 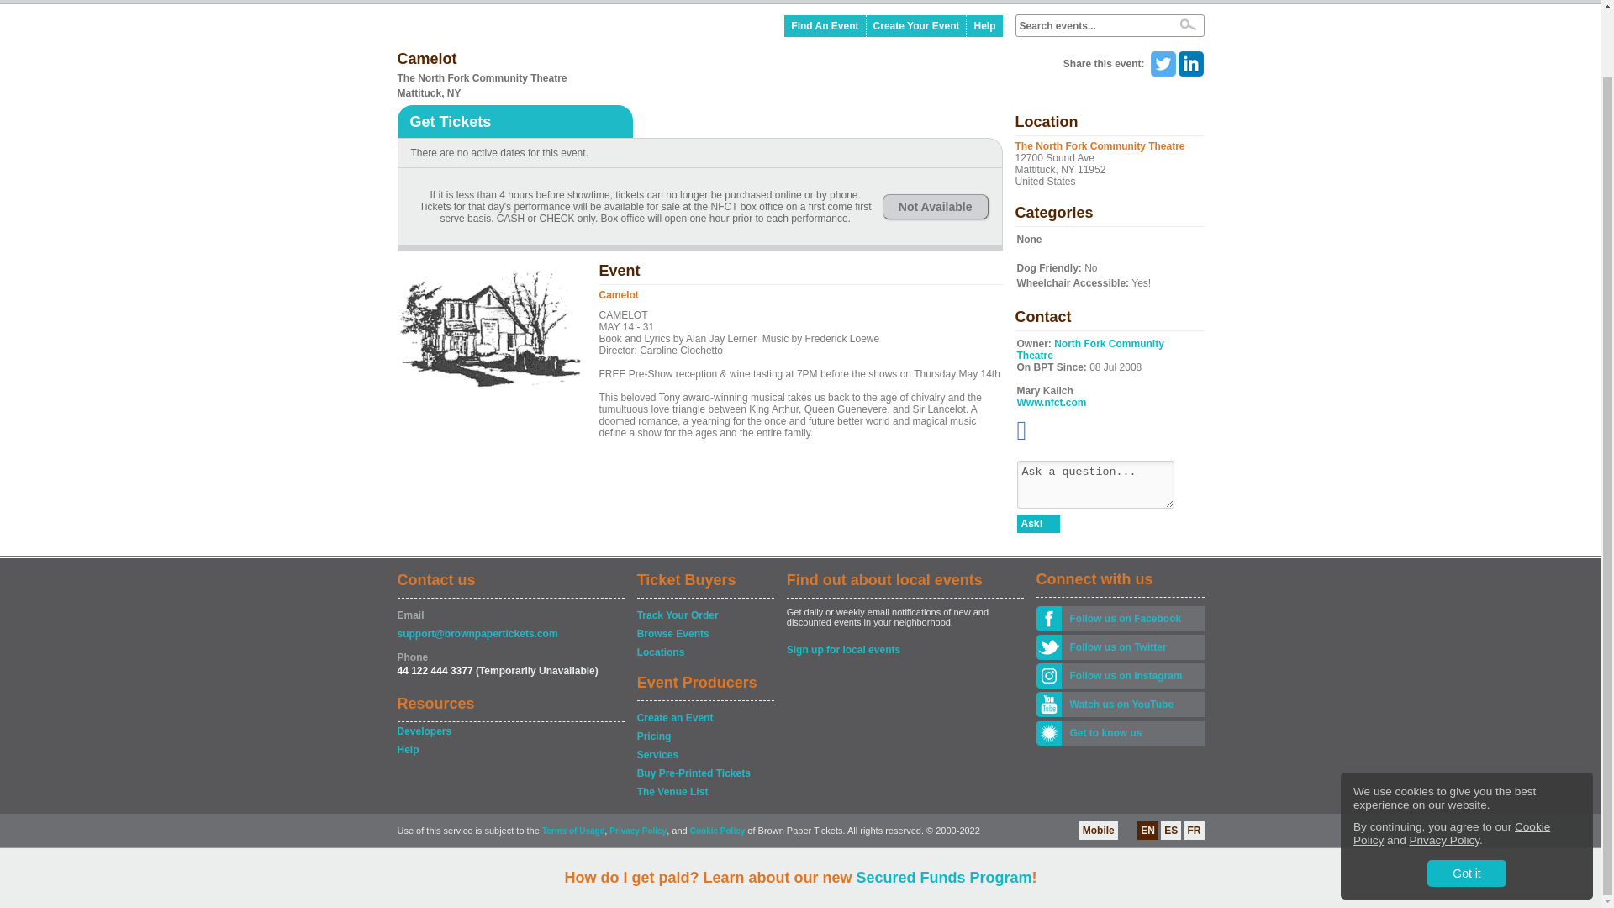 What do you see at coordinates (825, 26) in the screenshot?
I see `Find An Event` at bounding box center [825, 26].